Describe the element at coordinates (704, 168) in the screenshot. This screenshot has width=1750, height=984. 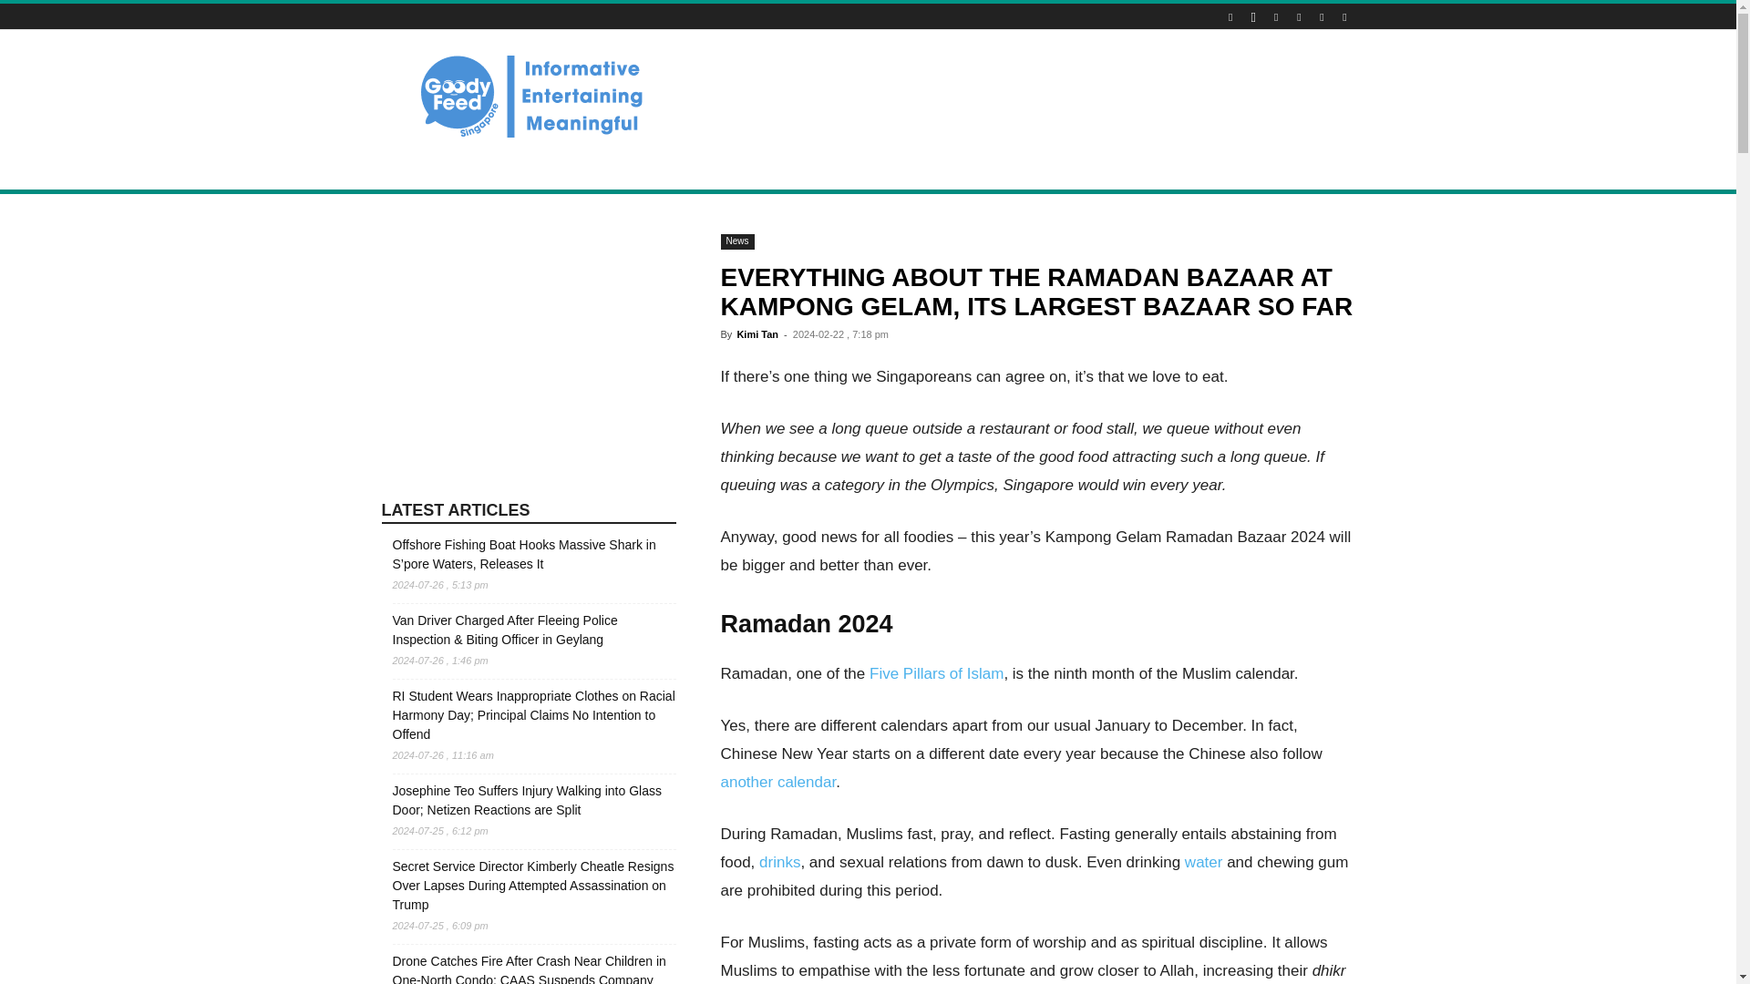
I see `ENTERTAINMENT` at that location.